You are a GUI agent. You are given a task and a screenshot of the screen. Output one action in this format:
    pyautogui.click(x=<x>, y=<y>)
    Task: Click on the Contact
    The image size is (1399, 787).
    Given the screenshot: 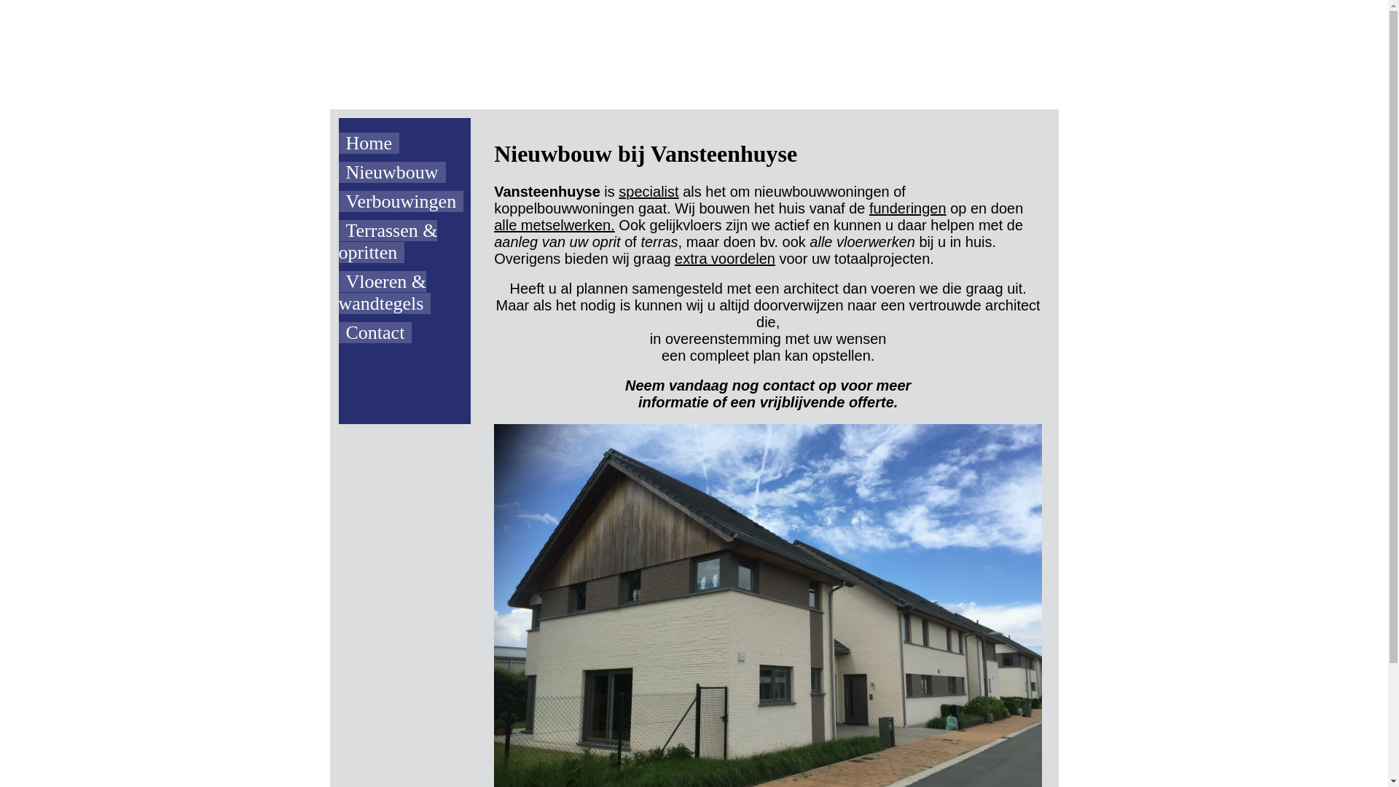 What is the action you would take?
    pyautogui.click(x=401, y=333)
    